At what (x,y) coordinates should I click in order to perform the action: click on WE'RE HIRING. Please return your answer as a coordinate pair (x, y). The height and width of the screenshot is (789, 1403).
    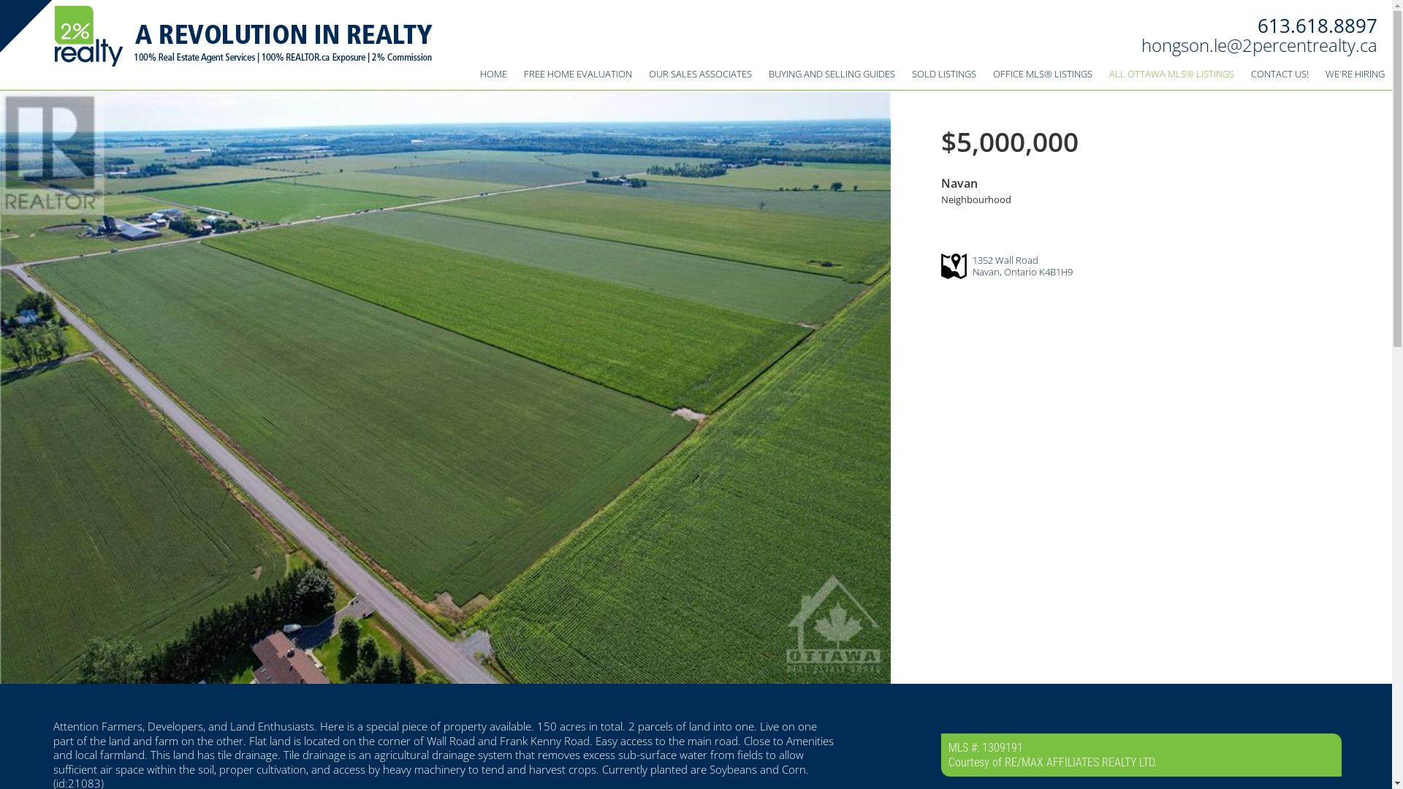
    Looking at the image, I should click on (1355, 75).